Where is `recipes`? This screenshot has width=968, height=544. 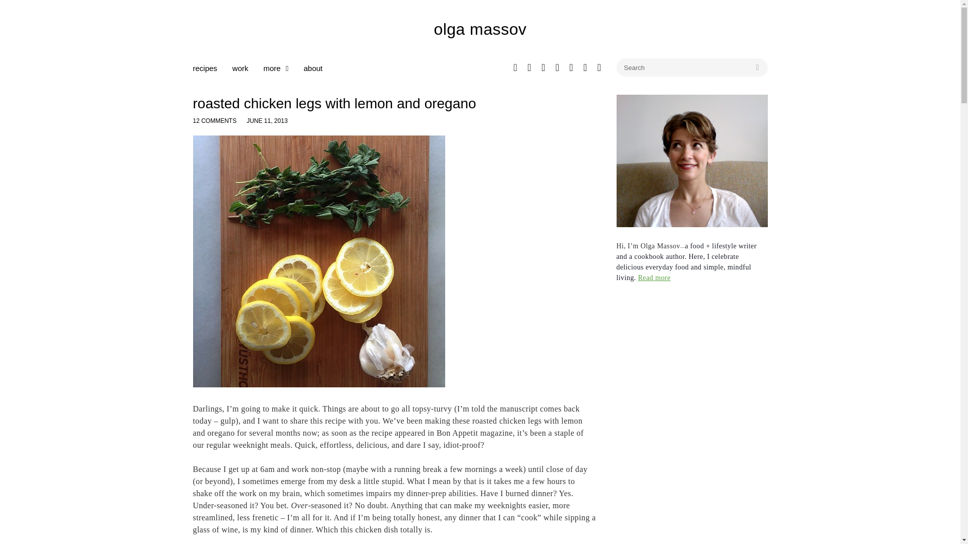
recipes is located at coordinates (205, 68).